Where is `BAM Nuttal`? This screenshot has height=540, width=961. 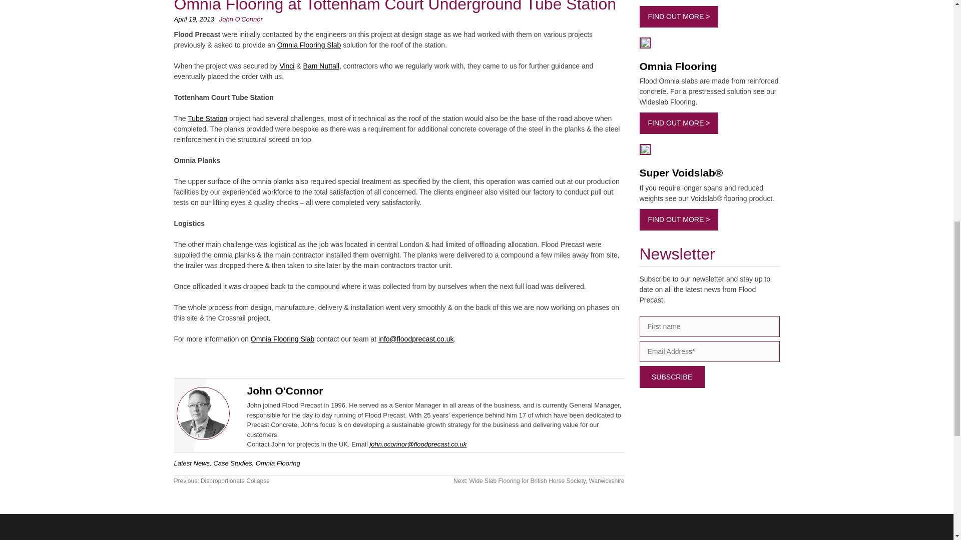 BAM Nuttal is located at coordinates (321, 66).